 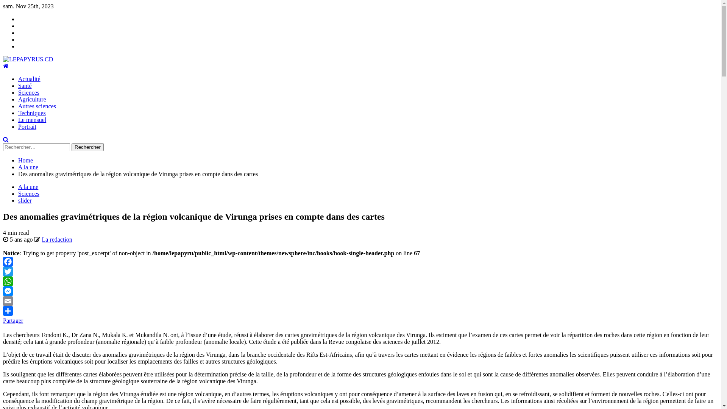 What do you see at coordinates (360, 301) in the screenshot?
I see `Email` at bounding box center [360, 301].